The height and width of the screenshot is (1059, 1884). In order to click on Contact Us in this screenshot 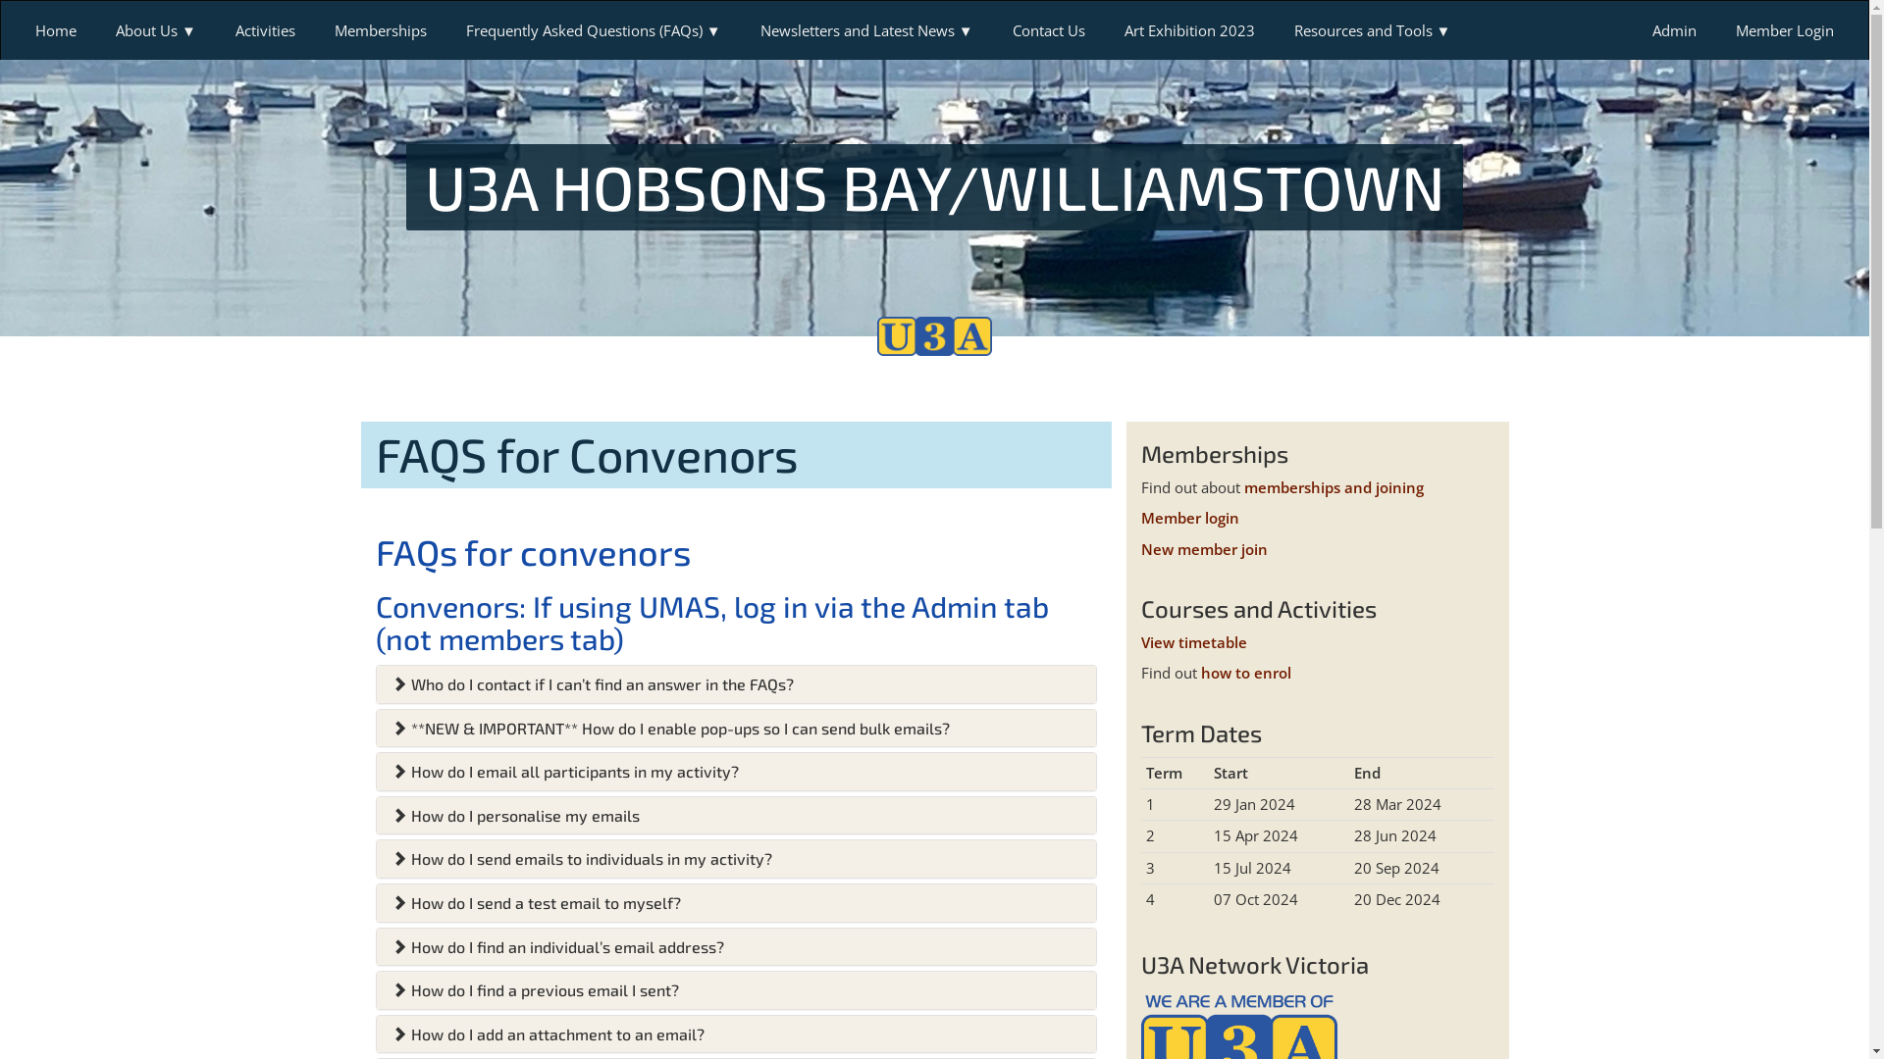, I will do `click(1049, 30)`.